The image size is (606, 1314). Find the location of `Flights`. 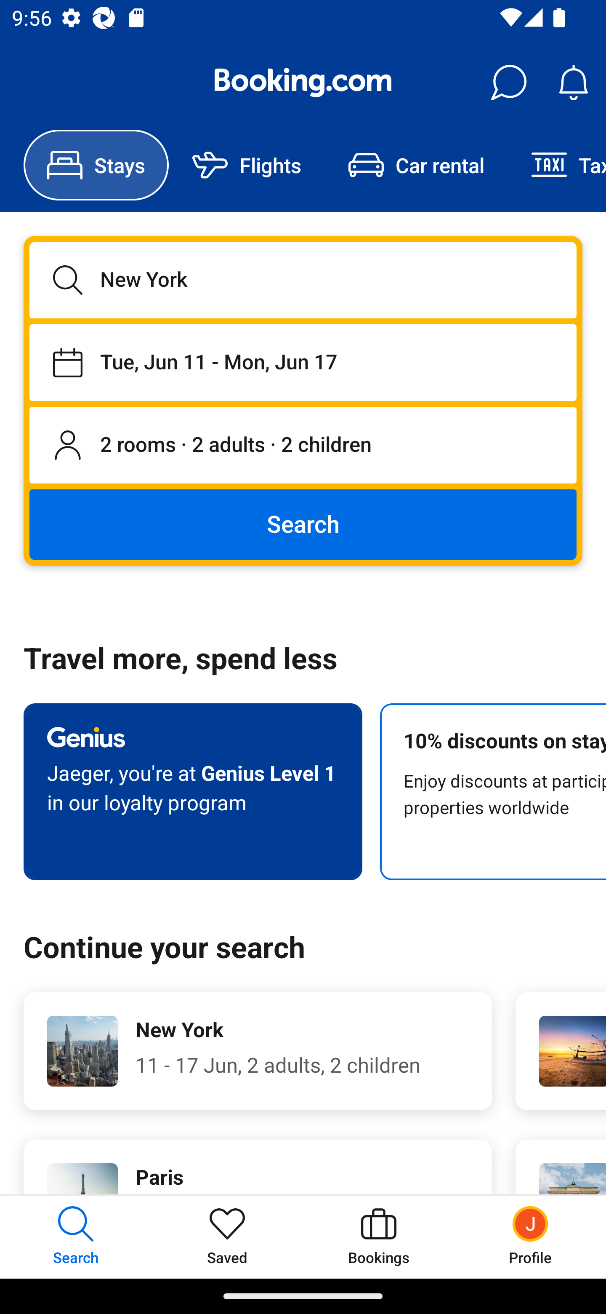

Flights is located at coordinates (247, 165).